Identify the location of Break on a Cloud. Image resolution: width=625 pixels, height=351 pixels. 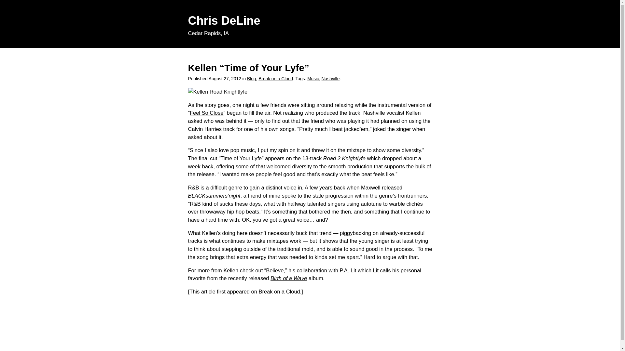
(279, 291).